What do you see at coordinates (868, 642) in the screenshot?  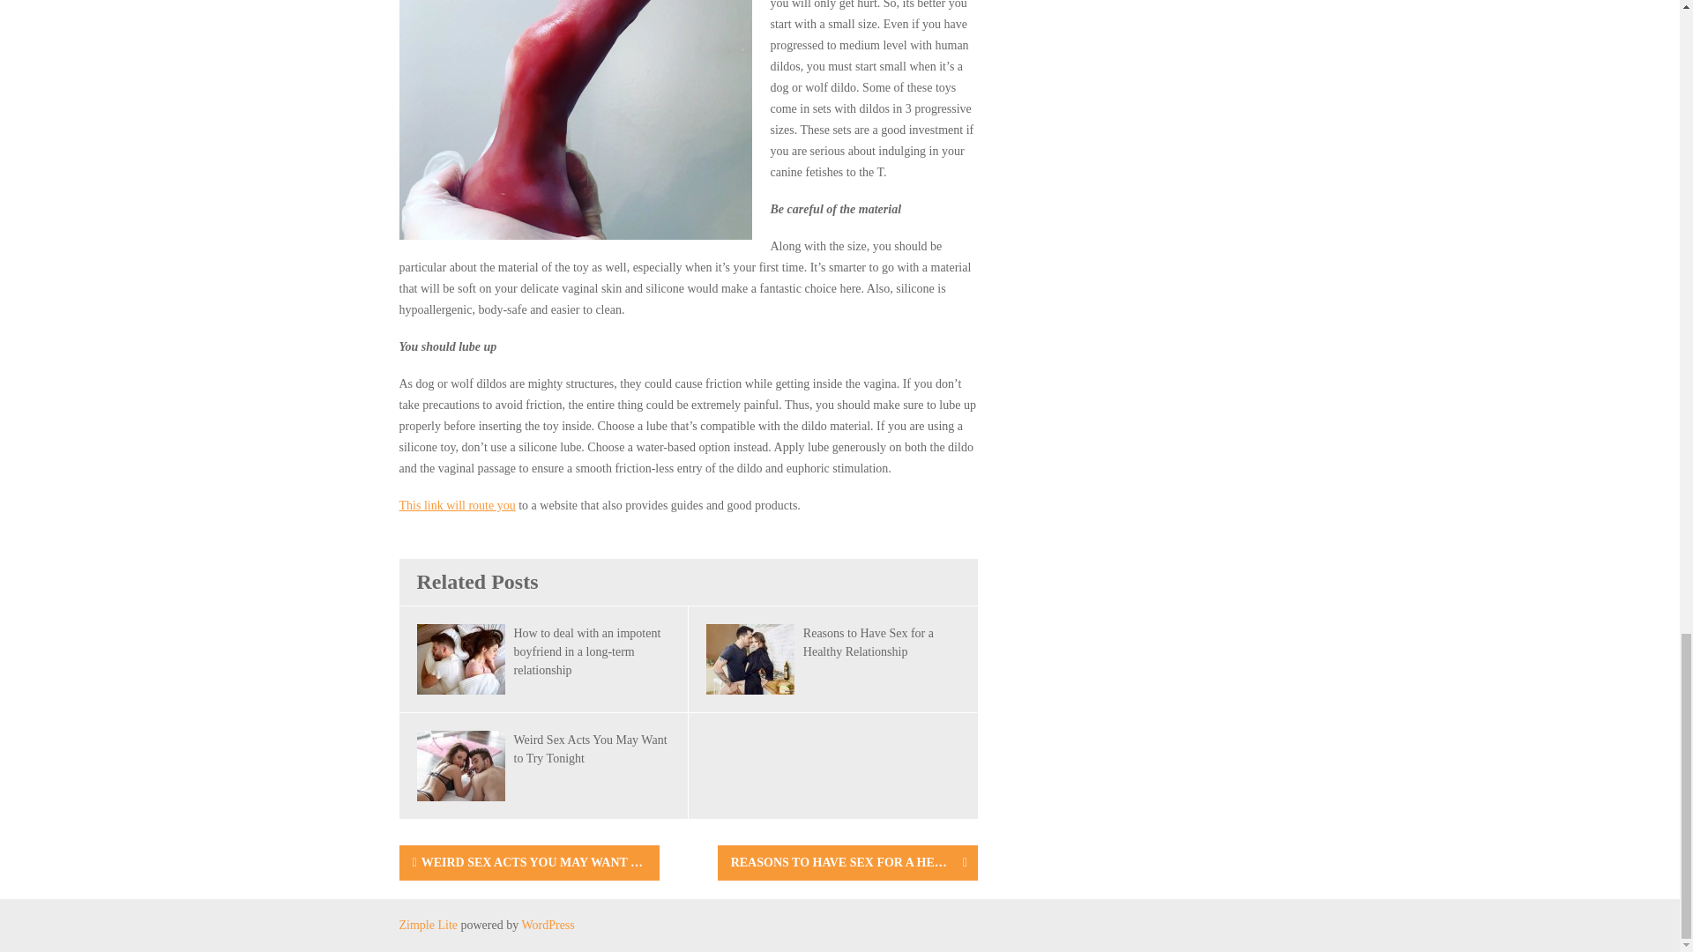 I see `Reasons to Have Sex for a Healthy Relationship` at bounding box center [868, 642].